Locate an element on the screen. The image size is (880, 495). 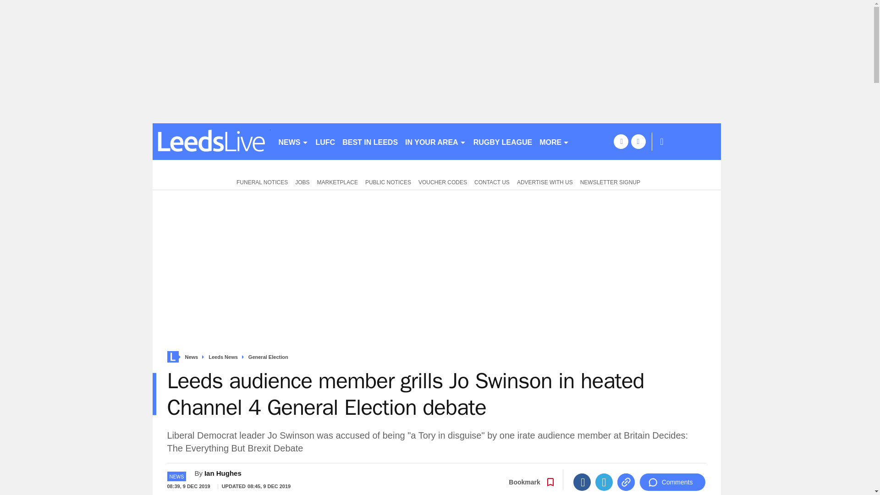
MARKETPLACE is located at coordinates (337, 181).